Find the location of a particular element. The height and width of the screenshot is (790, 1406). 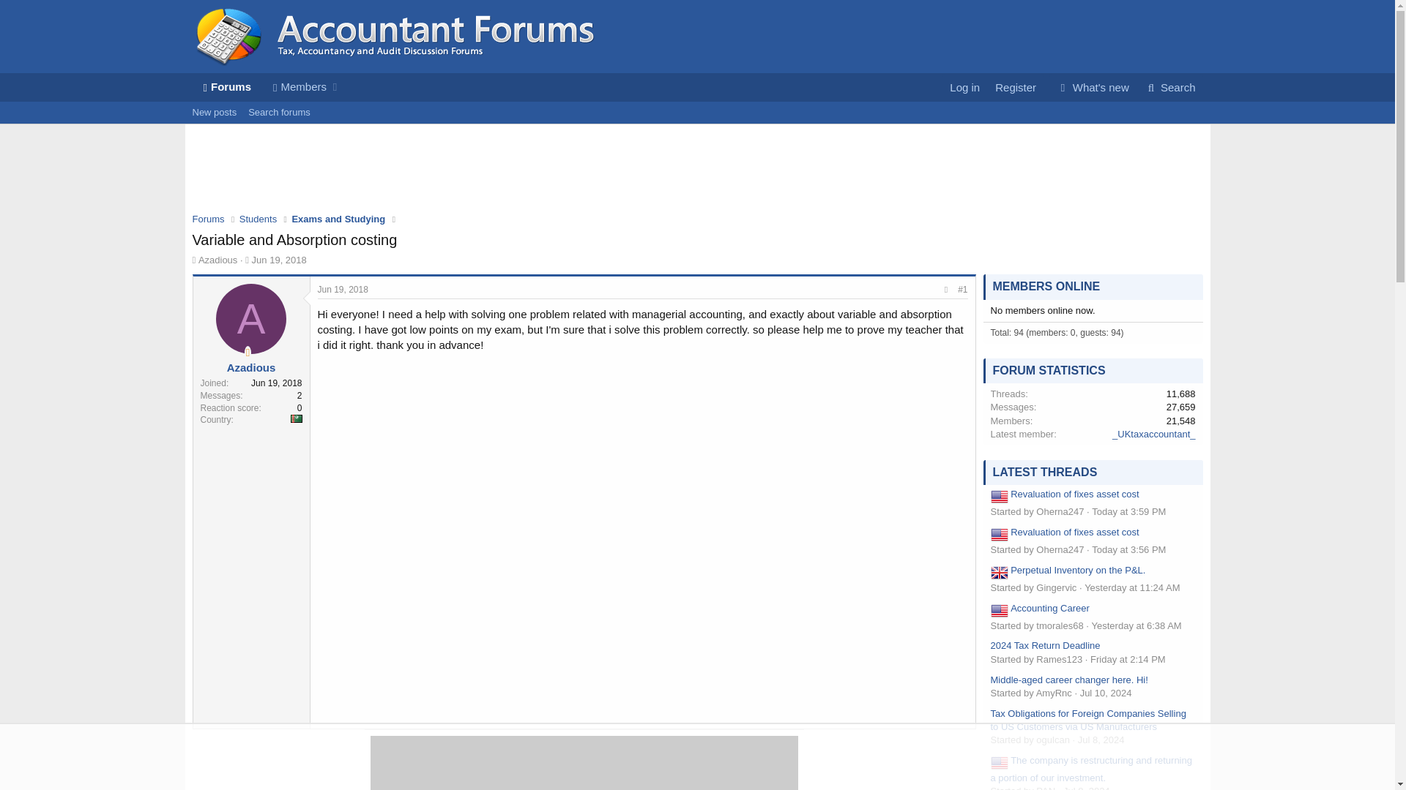

Forums is located at coordinates (343, 289).